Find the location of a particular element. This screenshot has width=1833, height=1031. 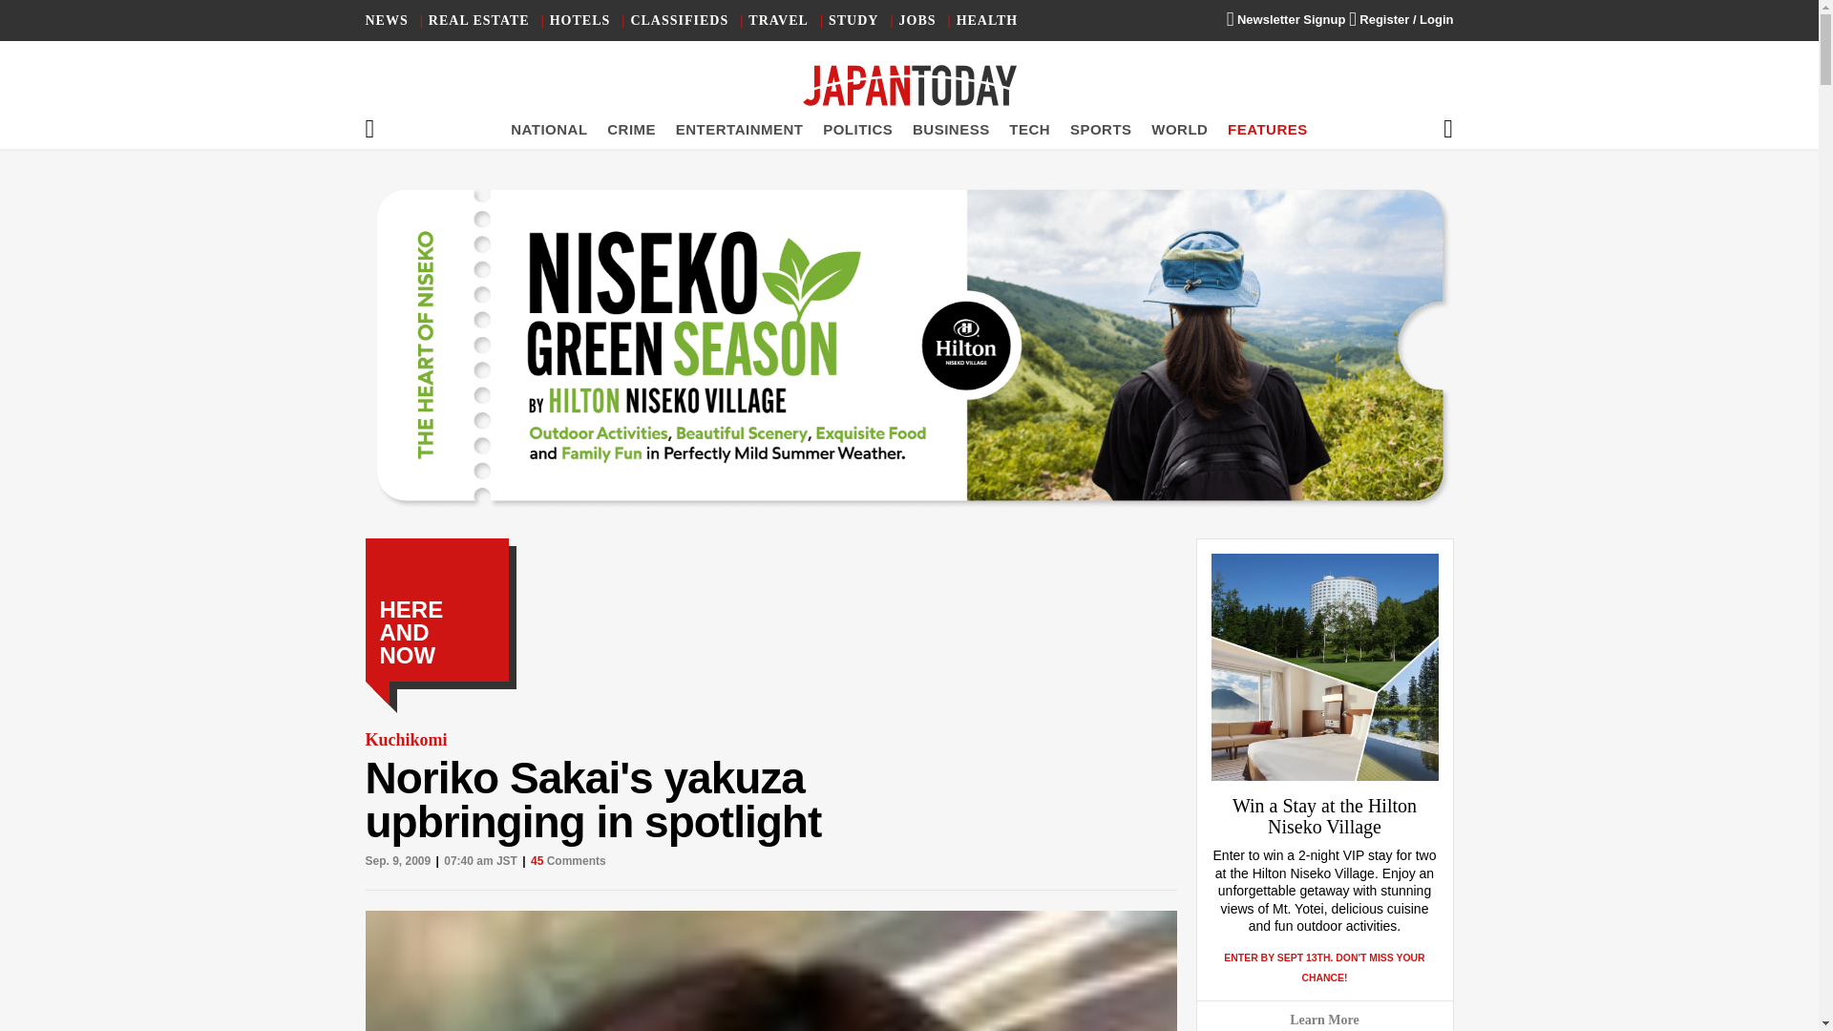

STUDY is located at coordinates (853, 21).